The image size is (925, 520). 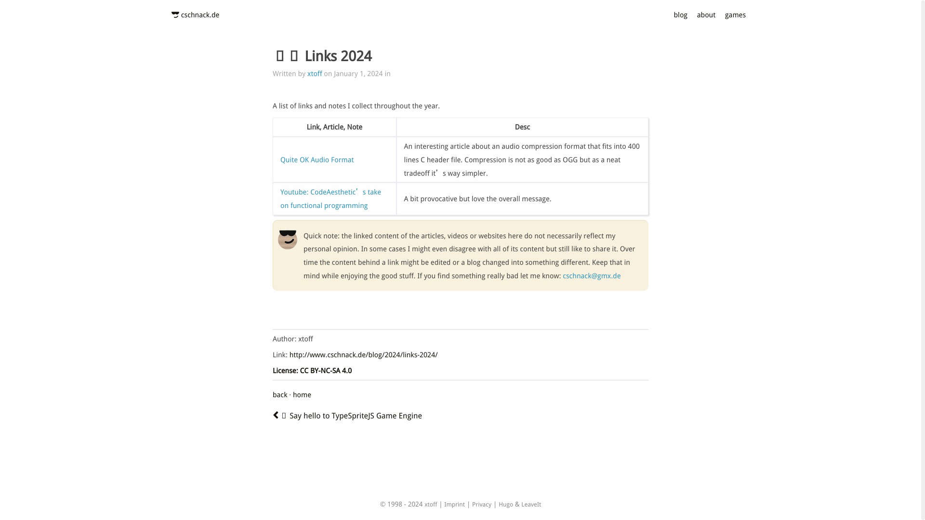 What do you see at coordinates (454, 505) in the screenshot?
I see `Imprint` at bounding box center [454, 505].